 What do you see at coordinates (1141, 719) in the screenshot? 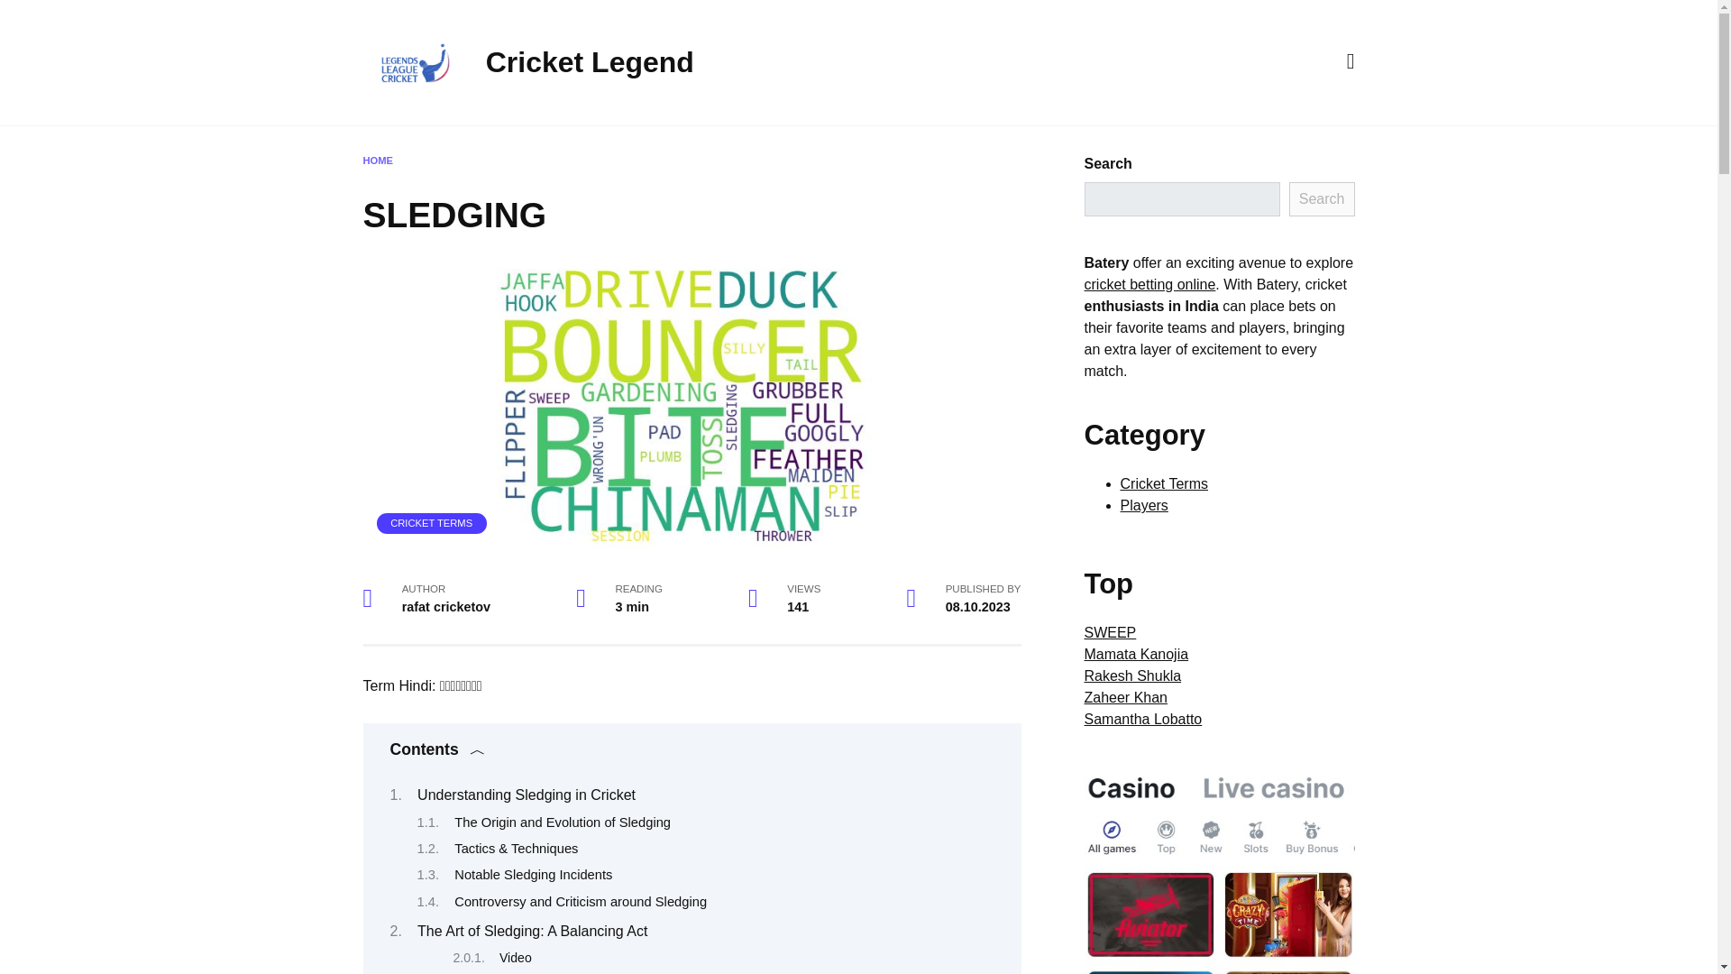
I see `Samantha Lobatto` at bounding box center [1141, 719].